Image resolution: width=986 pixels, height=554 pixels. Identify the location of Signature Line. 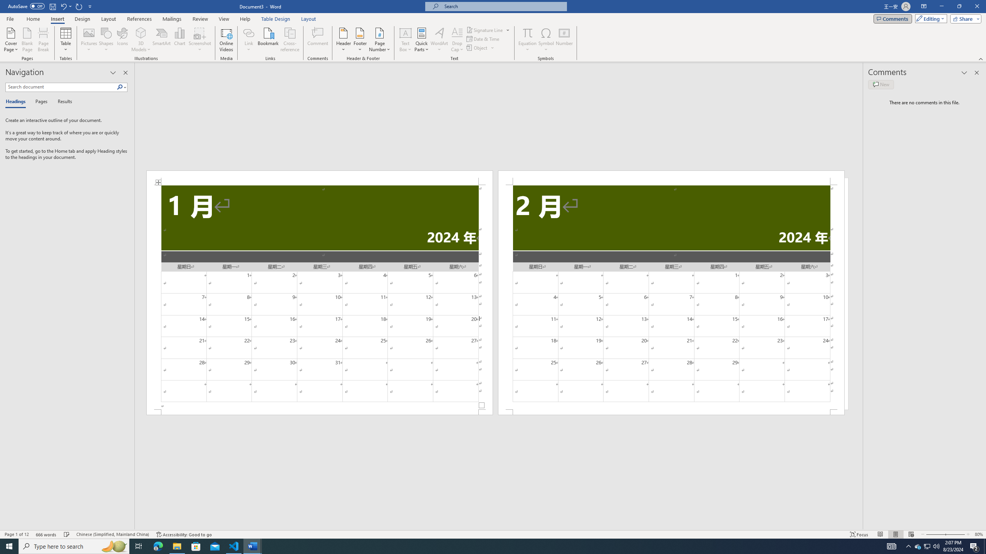
(488, 30).